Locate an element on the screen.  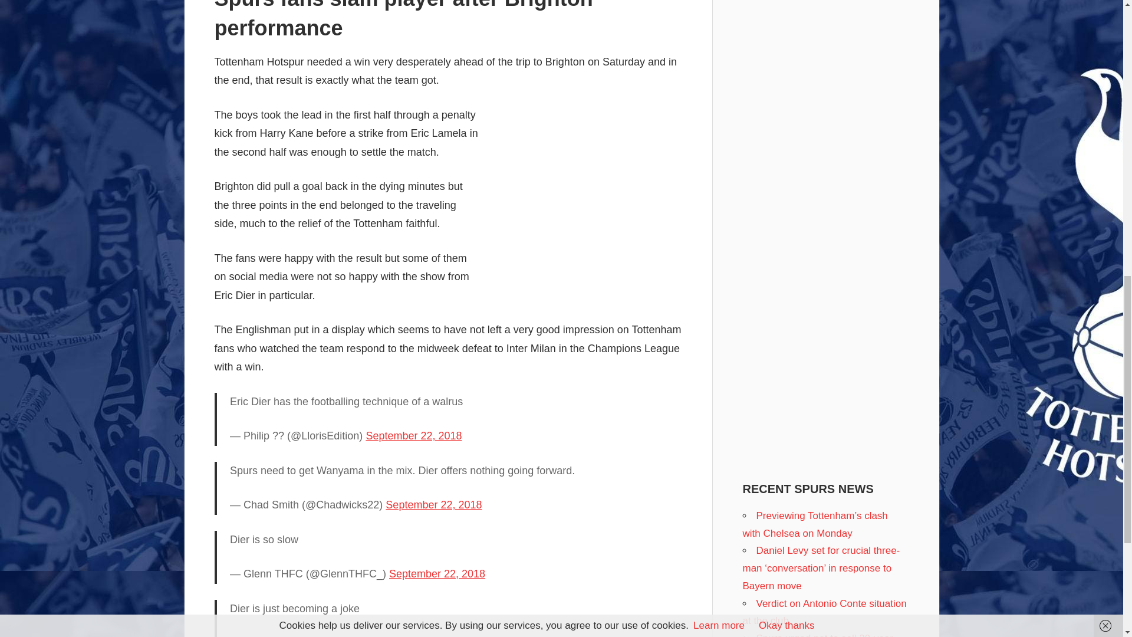
September 22, 2018 is located at coordinates (434, 505).